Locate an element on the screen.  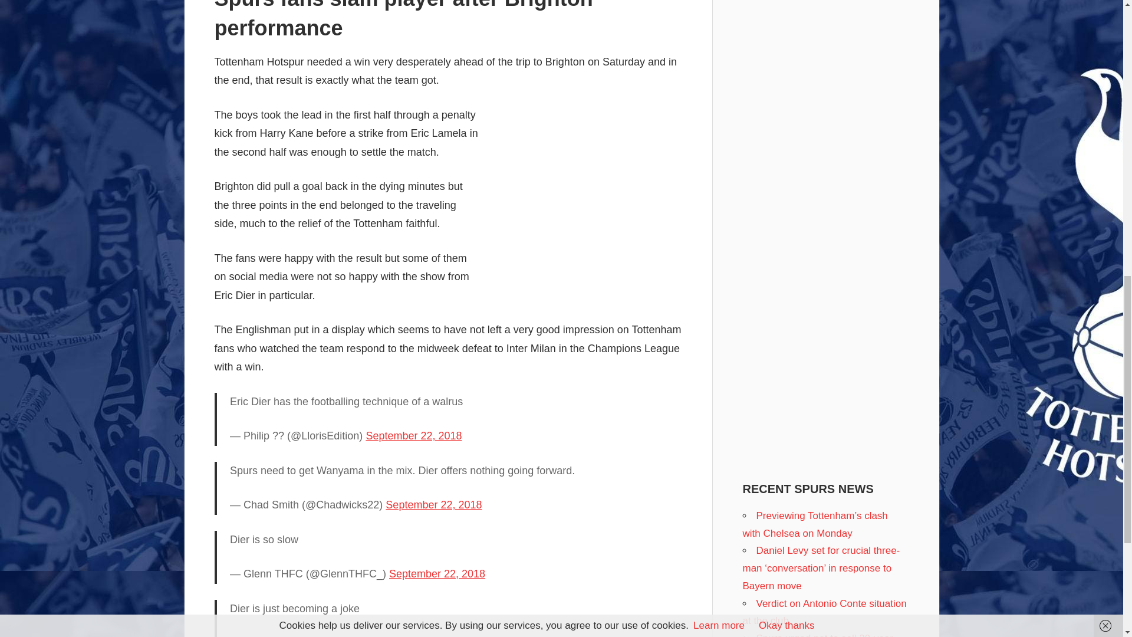
September 22, 2018 is located at coordinates (434, 505).